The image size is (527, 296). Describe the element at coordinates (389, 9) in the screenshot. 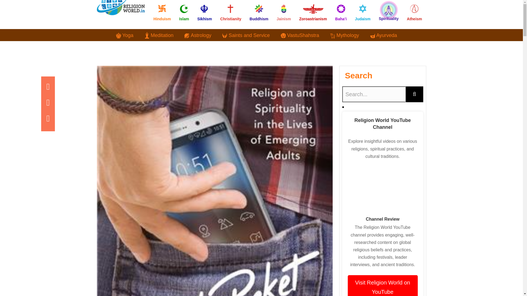

I see `Spirituality` at that location.